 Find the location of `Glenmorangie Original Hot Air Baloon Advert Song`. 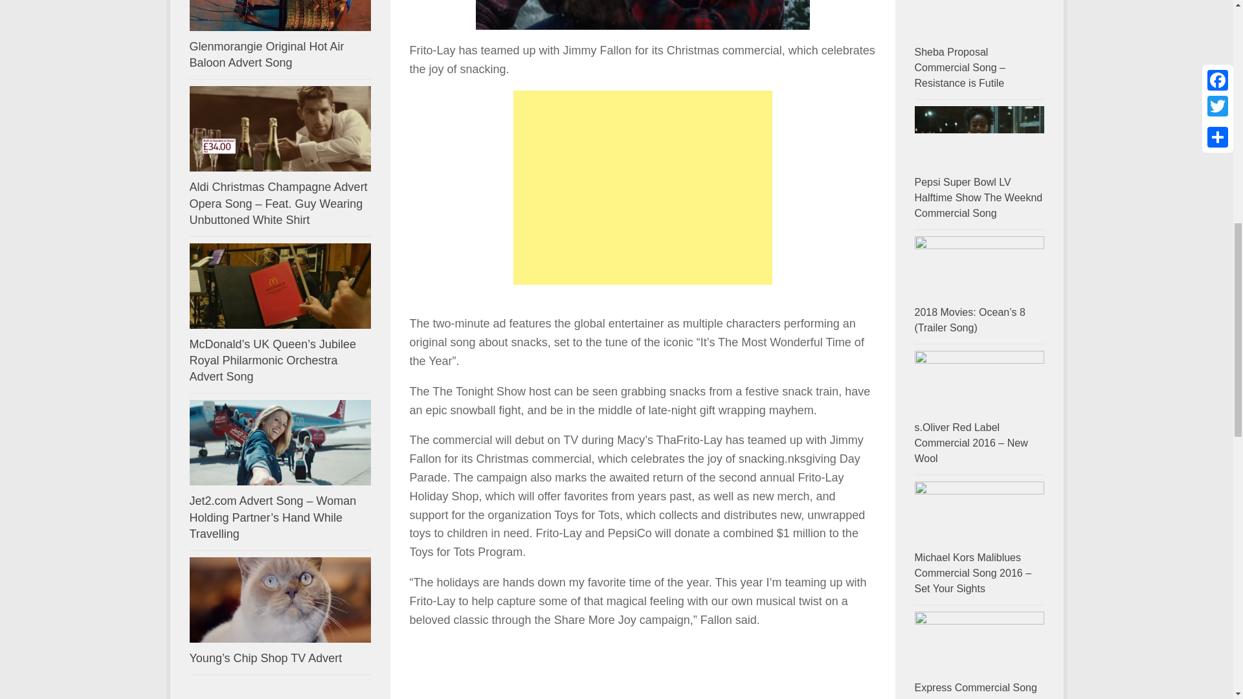

Glenmorangie Original Hot Air Baloon Advert Song is located at coordinates (266, 54).